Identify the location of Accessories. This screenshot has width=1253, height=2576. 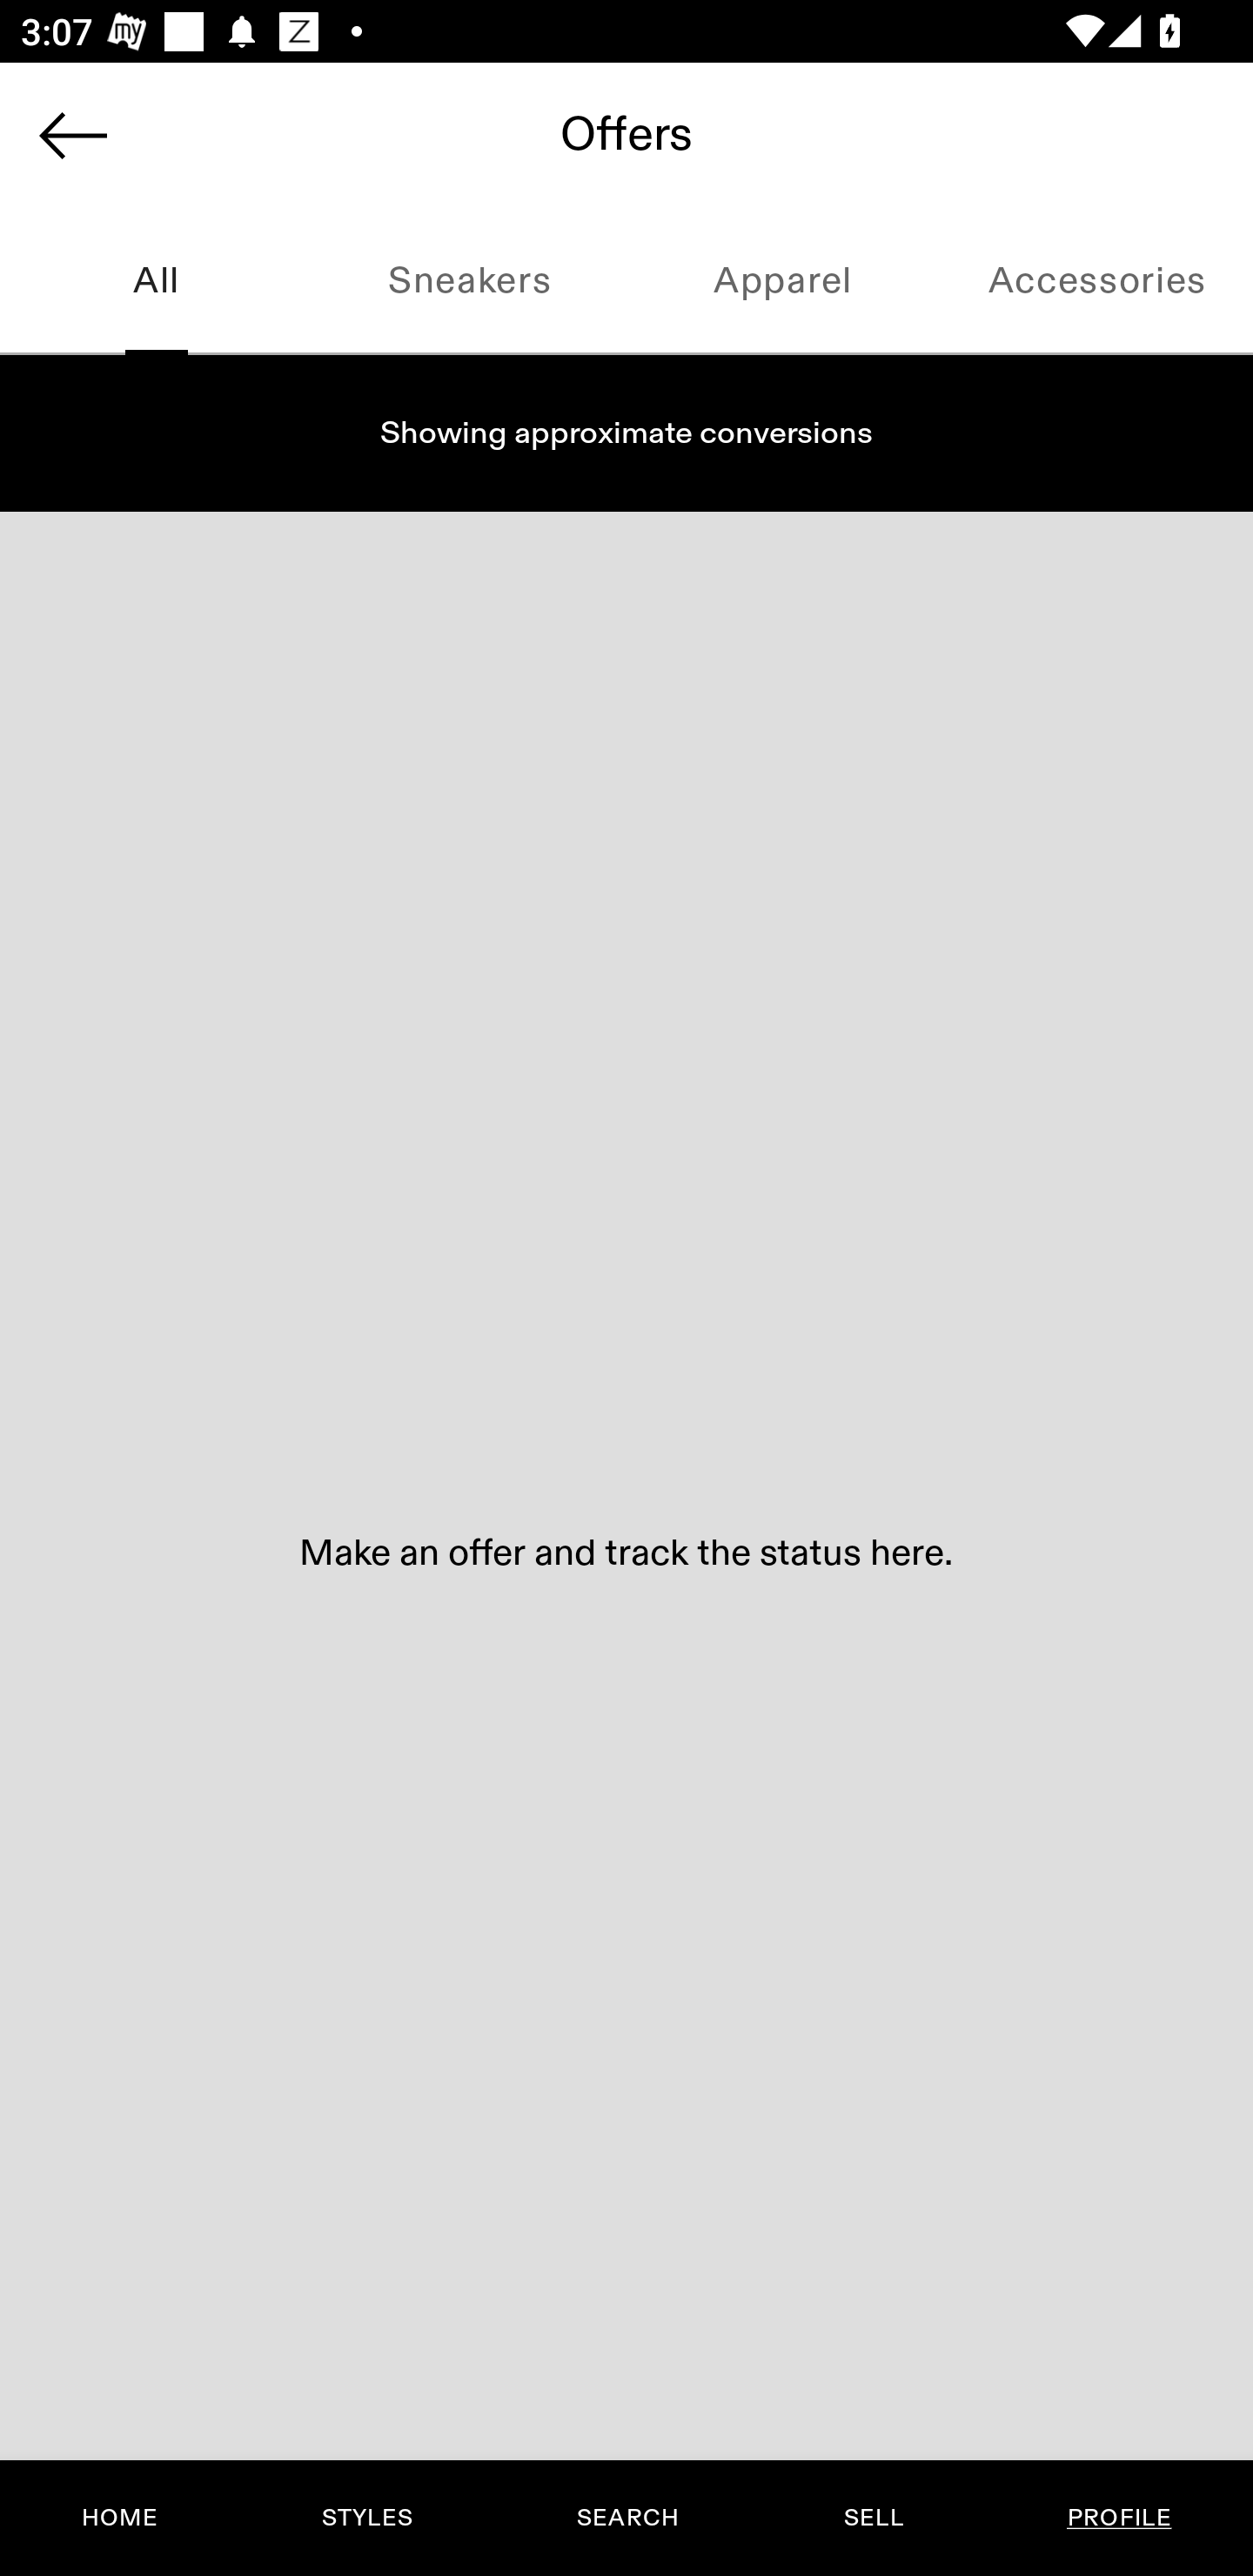
(1096, 282).